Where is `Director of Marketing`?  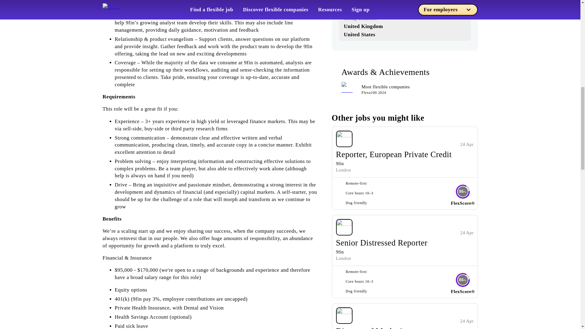 Director of Marketing is located at coordinates (373, 328).